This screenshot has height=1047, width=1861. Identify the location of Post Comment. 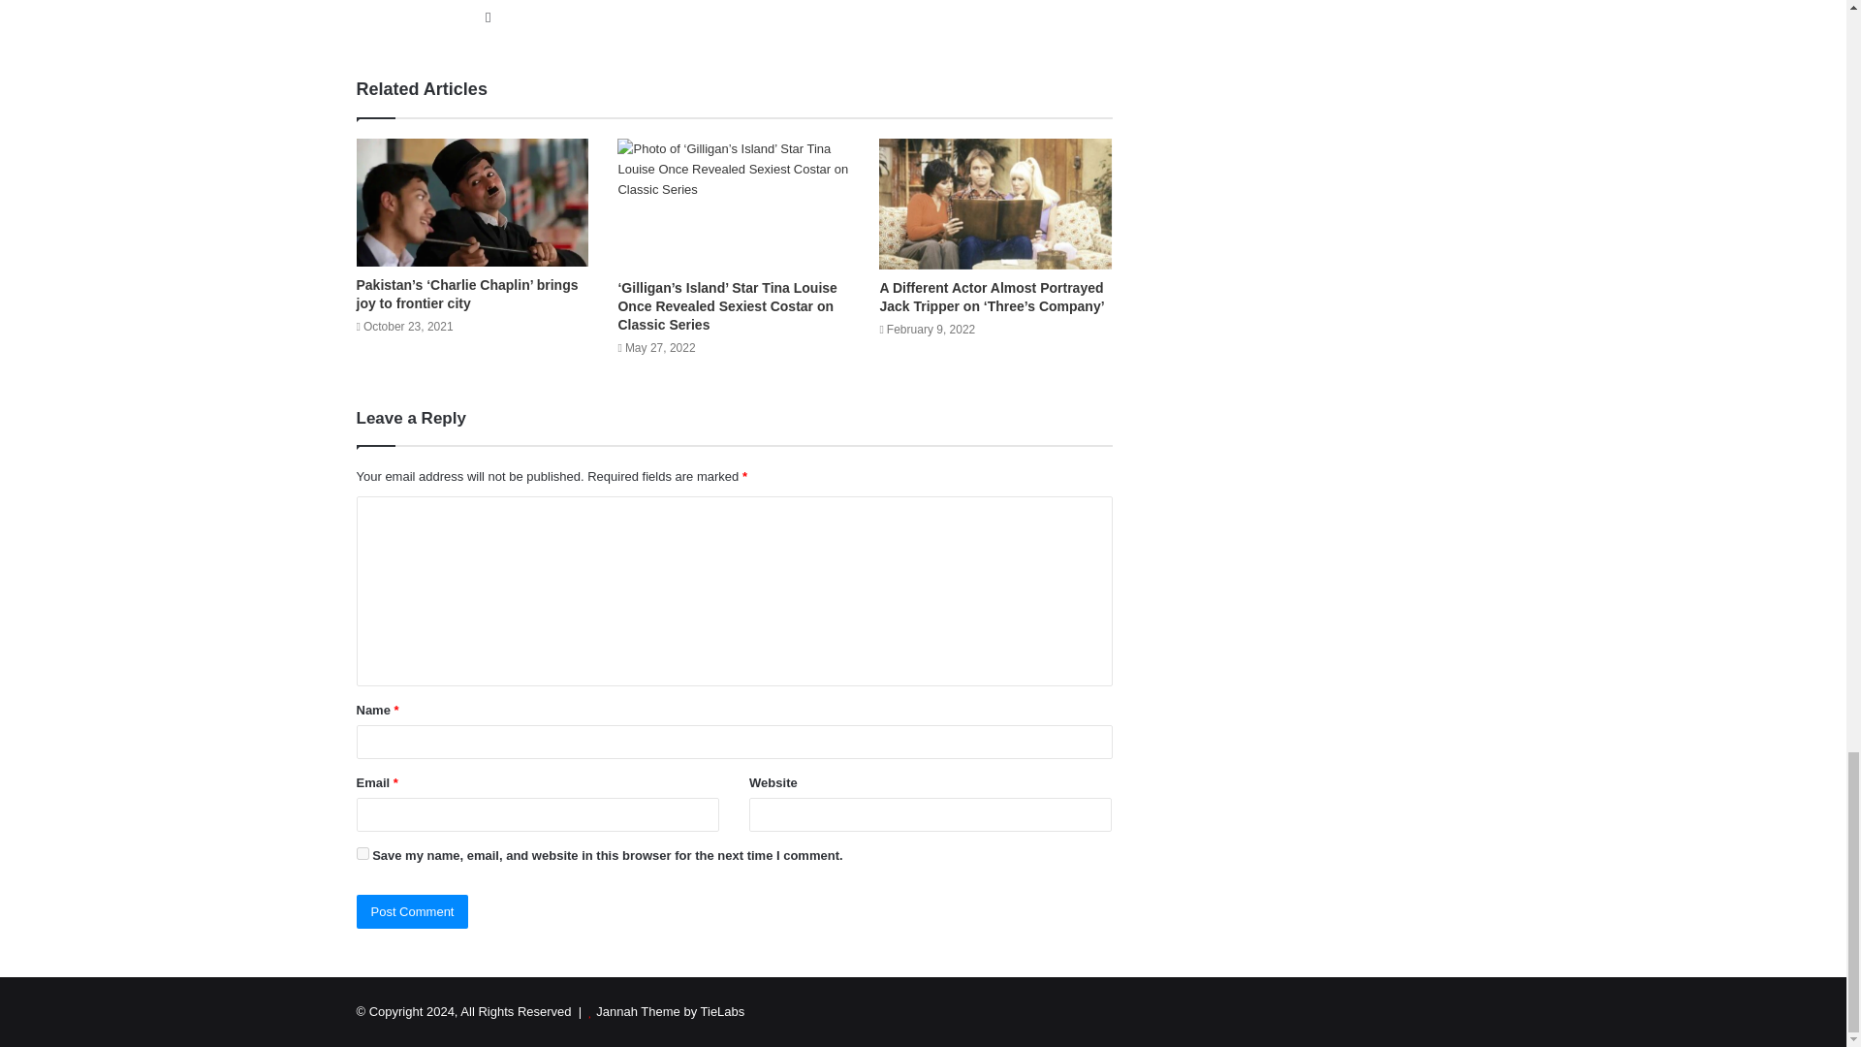
(413, 911).